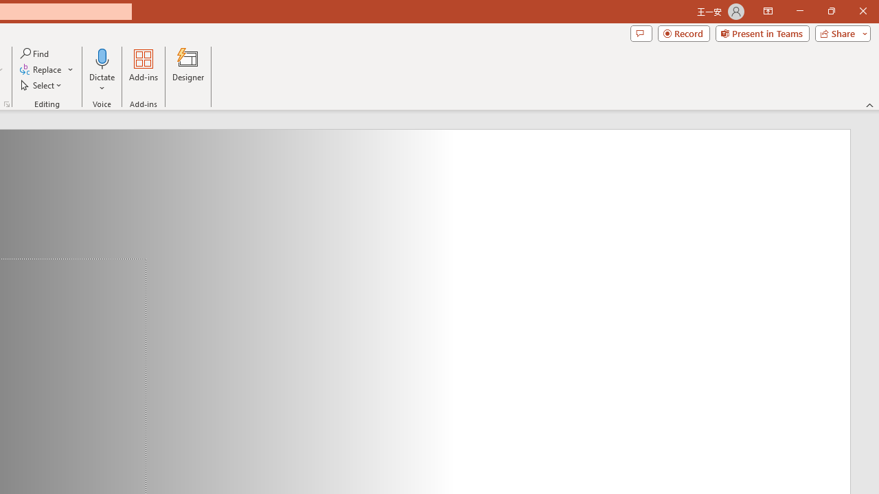 Image resolution: width=879 pixels, height=494 pixels. Describe the element at coordinates (684, 33) in the screenshot. I see `Record` at that location.